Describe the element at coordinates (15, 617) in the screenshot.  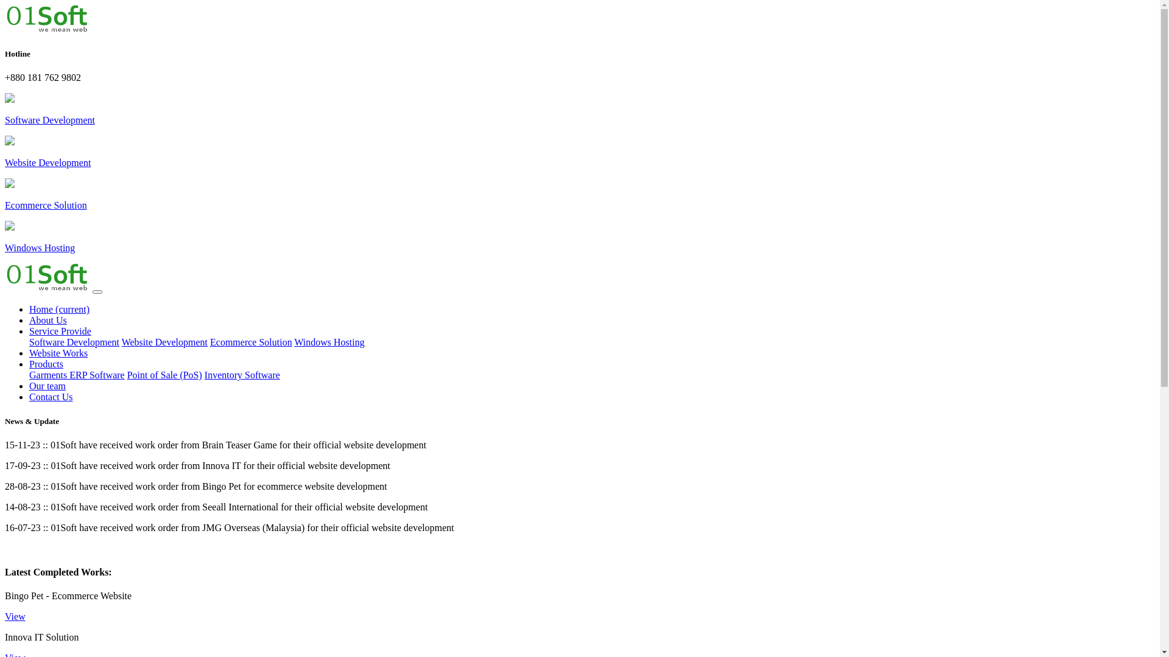
I see `View` at that location.